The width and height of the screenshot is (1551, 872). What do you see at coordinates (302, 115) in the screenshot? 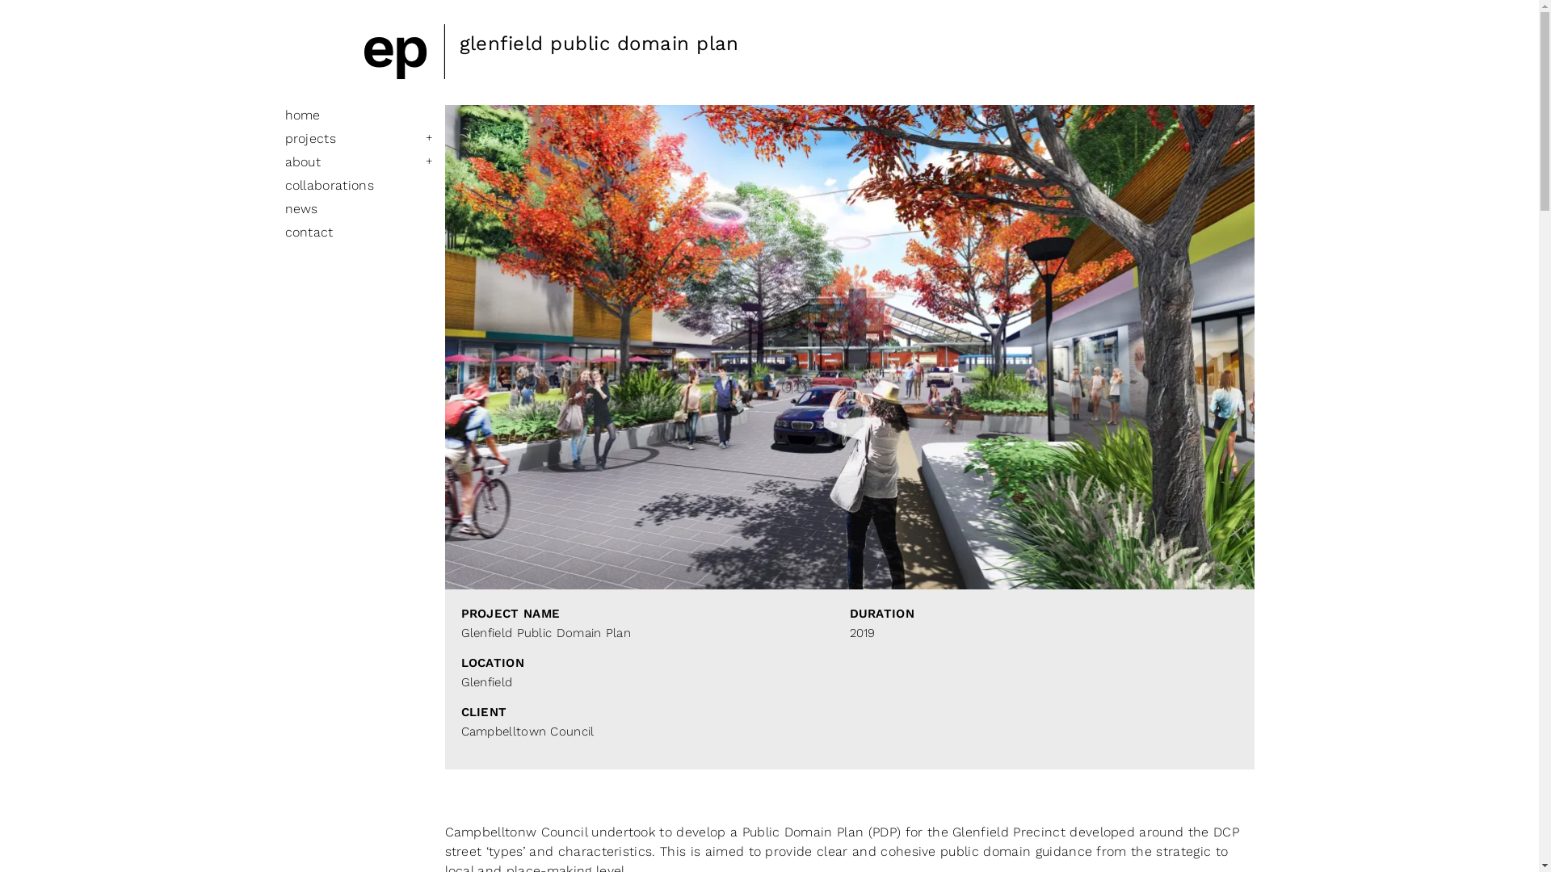
I see `home` at bounding box center [302, 115].